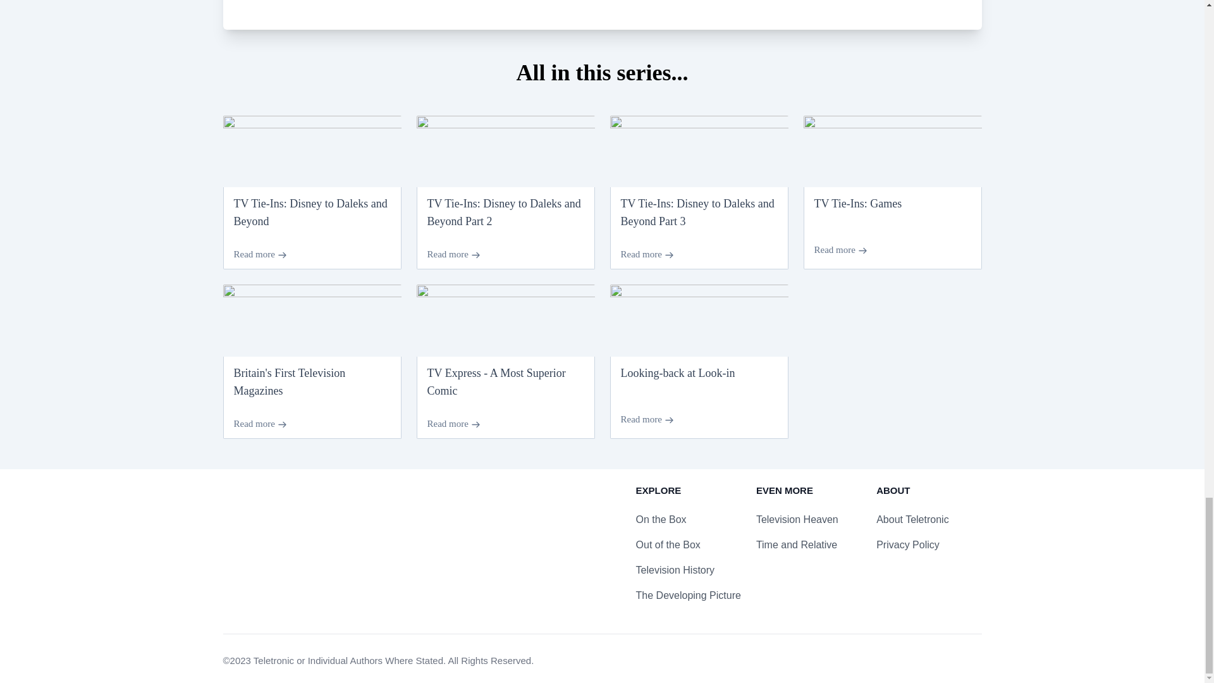 This screenshot has height=683, width=1214. What do you see at coordinates (797, 520) in the screenshot?
I see `Television Heaven` at bounding box center [797, 520].